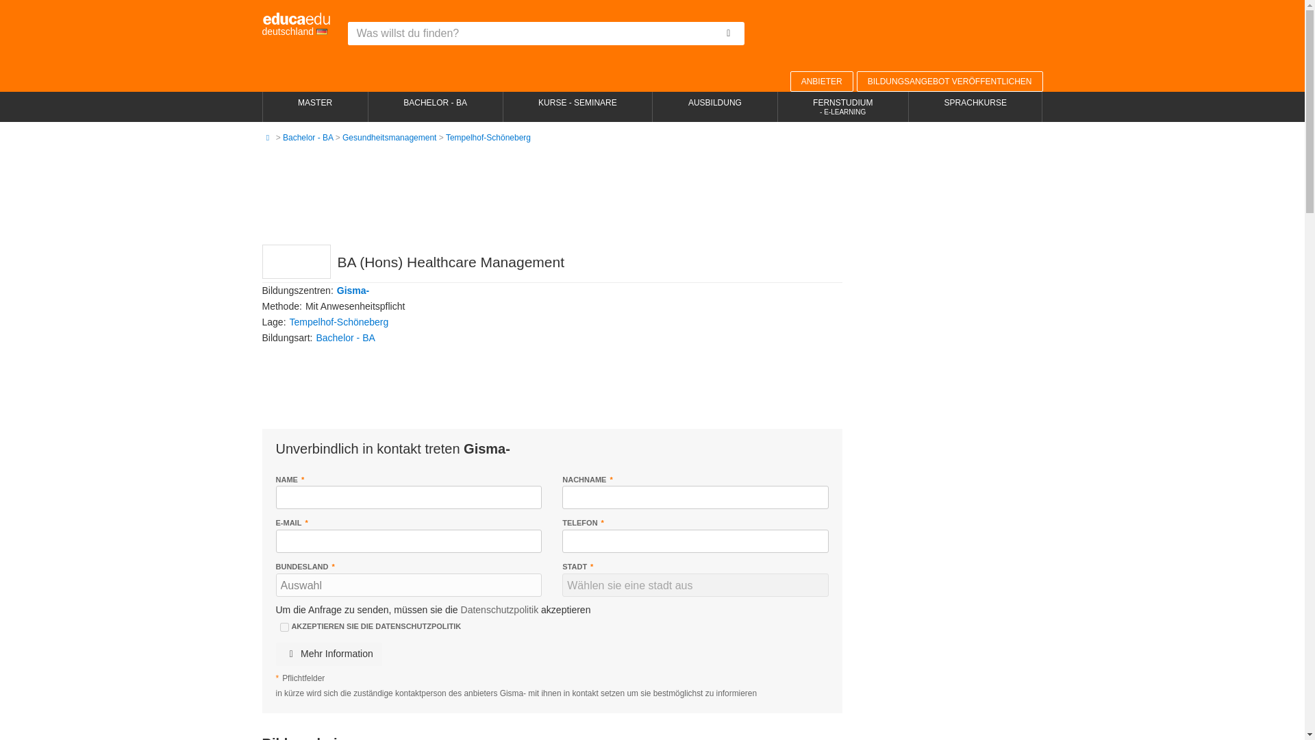 The width and height of the screenshot is (1315, 740). What do you see at coordinates (975, 107) in the screenshot?
I see `Sprachkurse` at bounding box center [975, 107].